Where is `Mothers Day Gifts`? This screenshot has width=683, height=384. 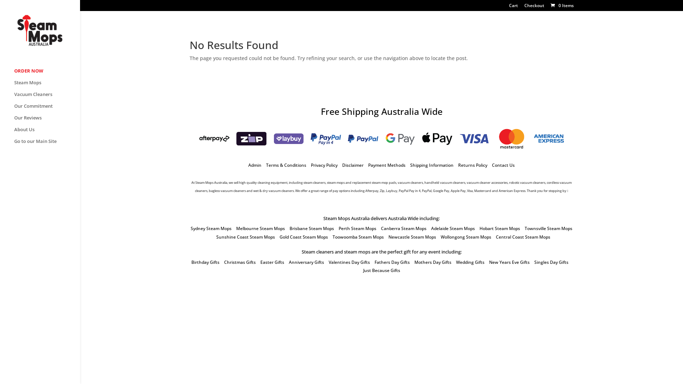 Mothers Day Gifts is located at coordinates (433, 262).